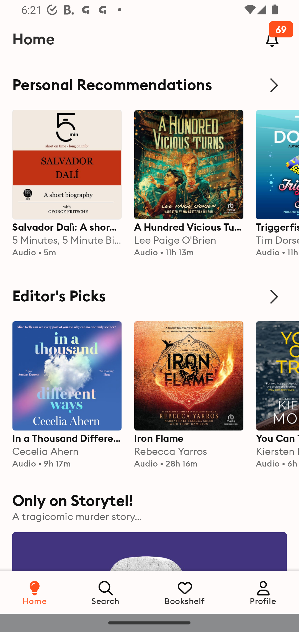  I want to click on Profile, so click(263, 592).